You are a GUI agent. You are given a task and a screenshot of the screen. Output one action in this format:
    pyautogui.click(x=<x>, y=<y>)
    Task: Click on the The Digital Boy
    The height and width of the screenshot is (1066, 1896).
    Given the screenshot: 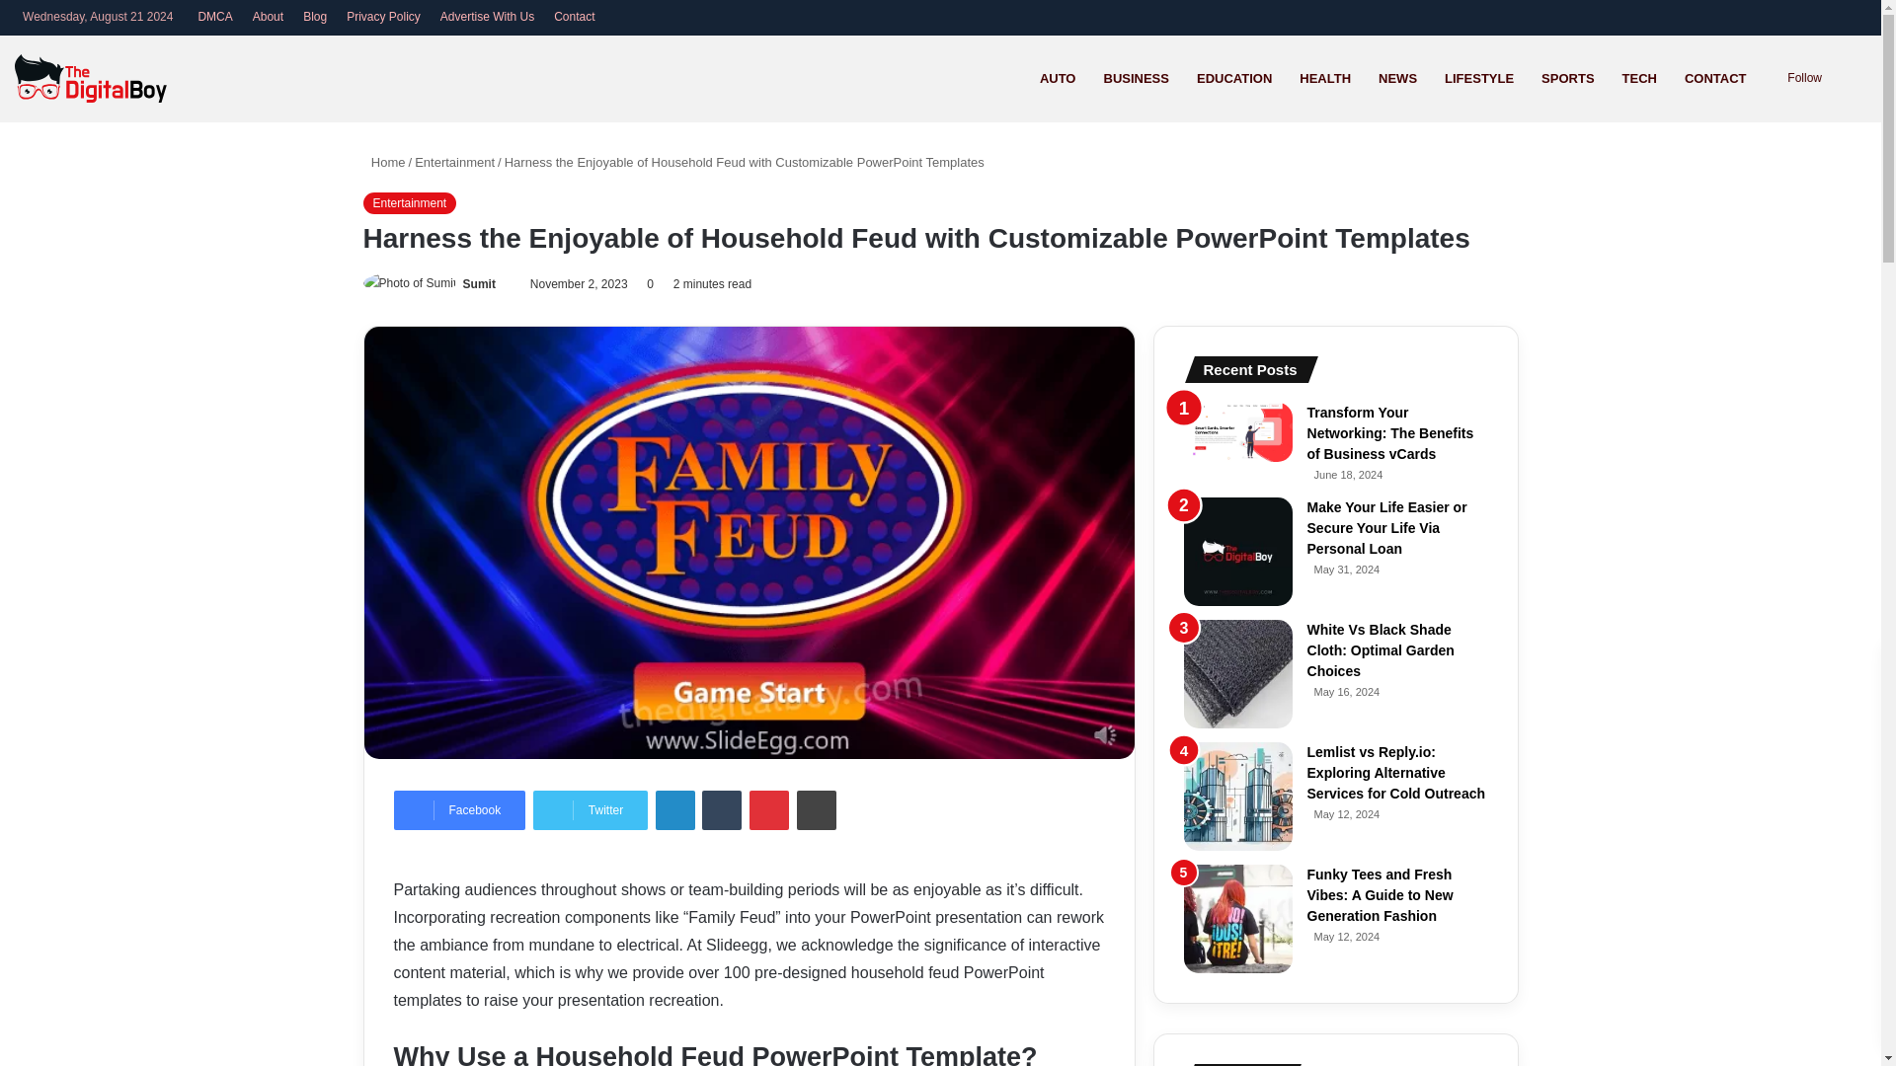 What is the action you would take?
    pyautogui.click(x=91, y=78)
    